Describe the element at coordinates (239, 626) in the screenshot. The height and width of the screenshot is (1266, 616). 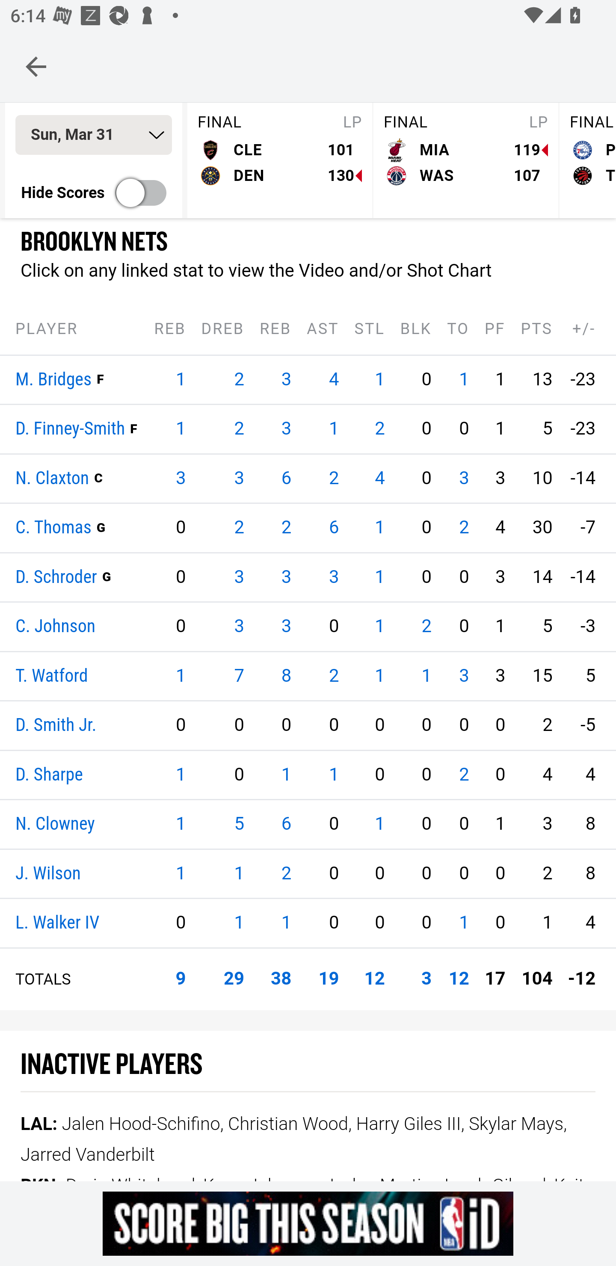
I see `3` at that location.